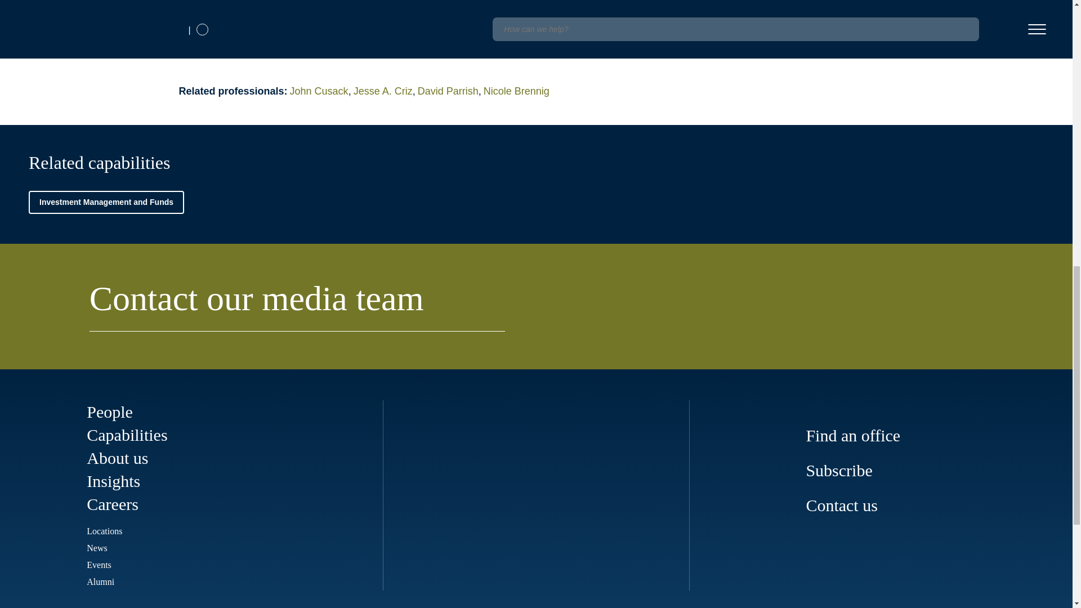 Image resolution: width=1081 pixels, height=608 pixels. I want to click on People, so click(109, 412).